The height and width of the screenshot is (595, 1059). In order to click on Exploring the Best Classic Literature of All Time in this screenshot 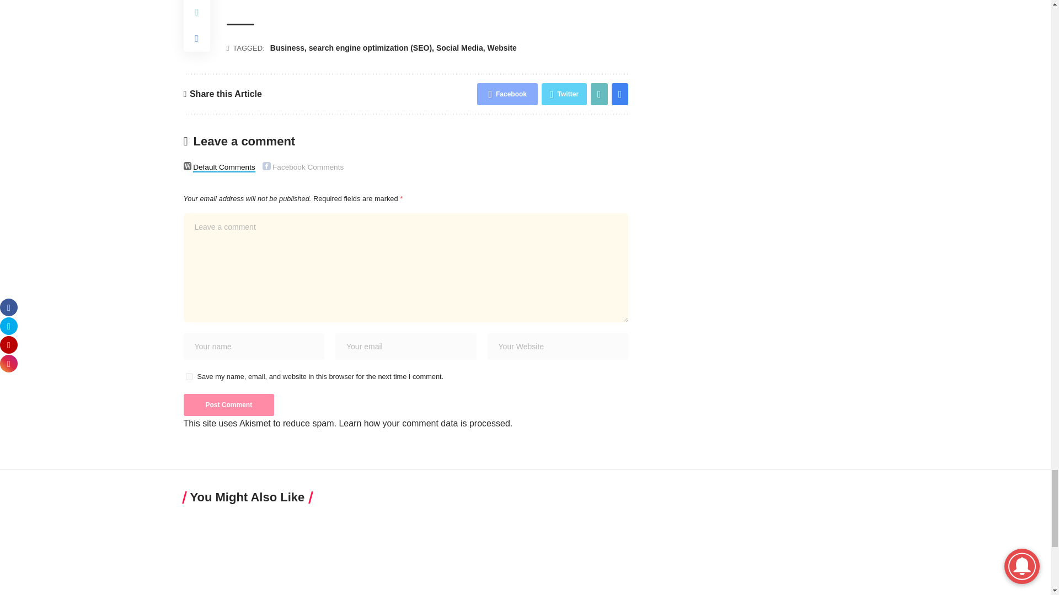, I will do `click(265, 555)`.